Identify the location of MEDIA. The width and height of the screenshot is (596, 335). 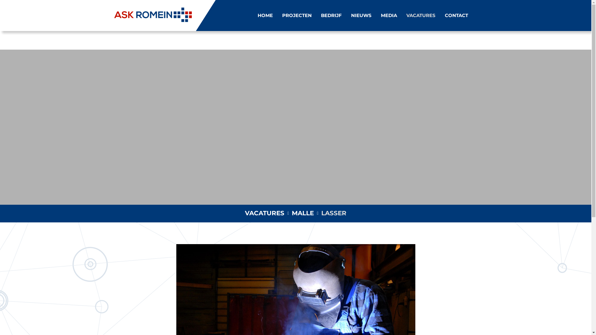
(389, 16).